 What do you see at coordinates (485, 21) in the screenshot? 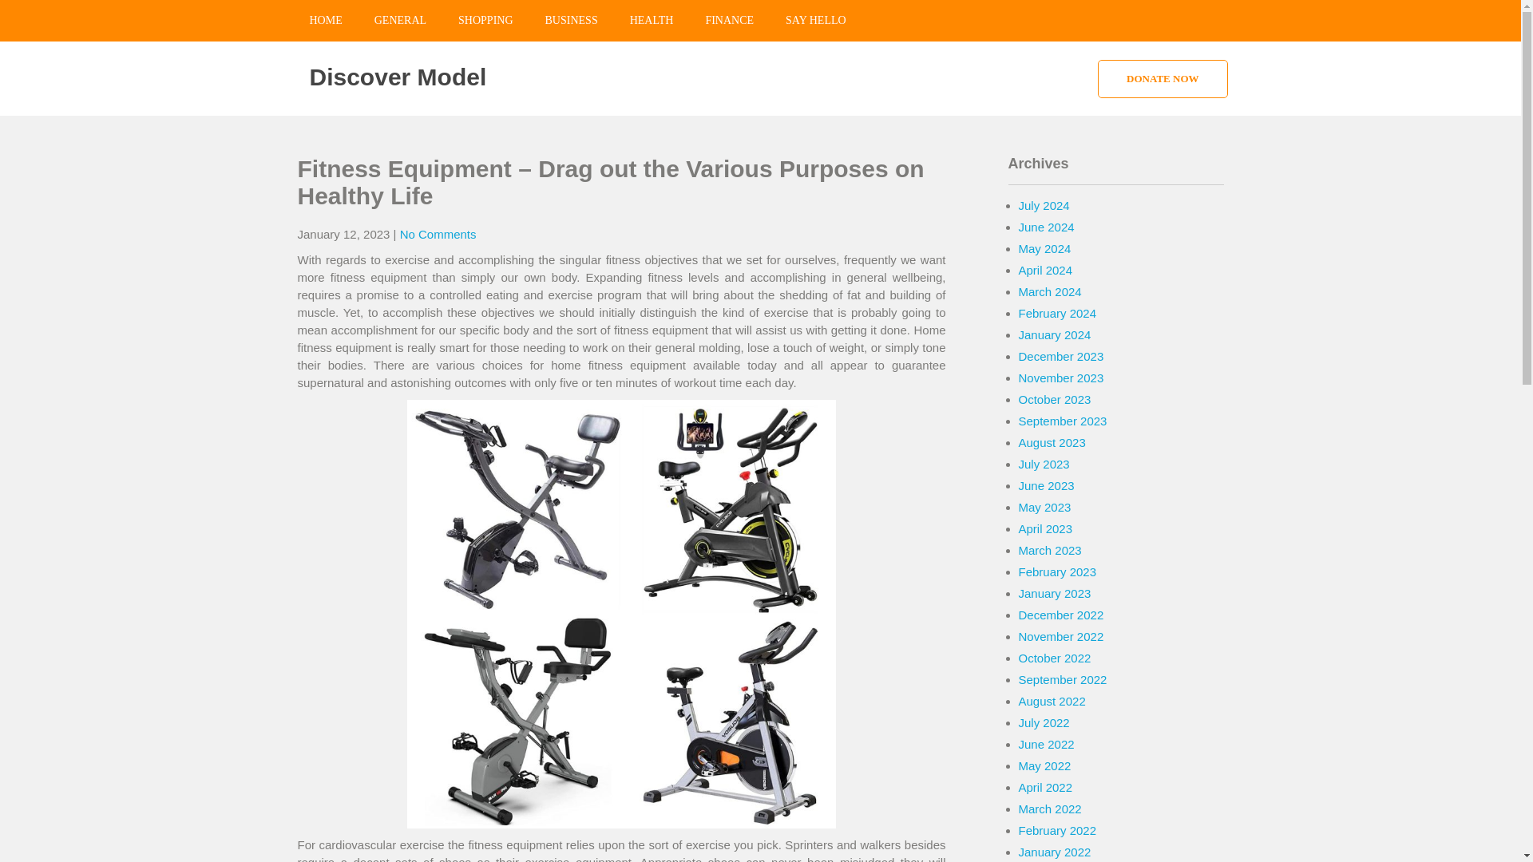
I see `SHOPPING` at bounding box center [485, 21].